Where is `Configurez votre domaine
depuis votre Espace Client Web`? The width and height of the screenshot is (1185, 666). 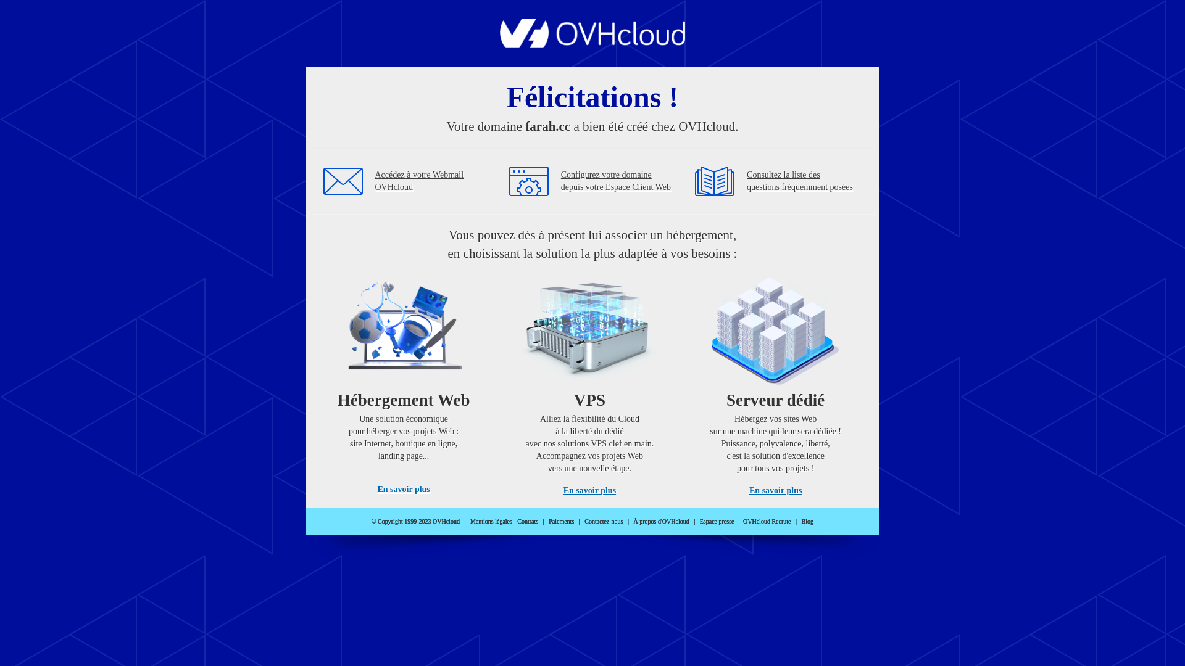 Configurez votre domaine
depuis votre Espace Client Web is located at coordinates (616, 181).